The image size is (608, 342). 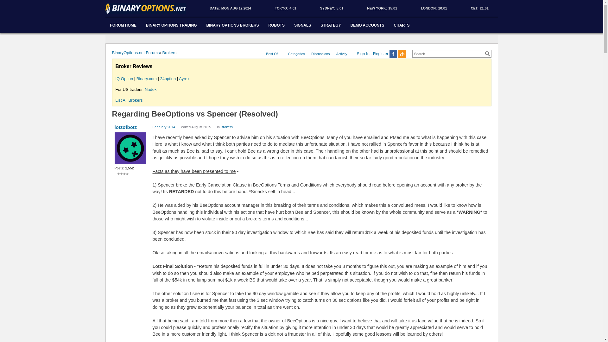 I want to click on lotzofbotz, so click(x=130, y=127).